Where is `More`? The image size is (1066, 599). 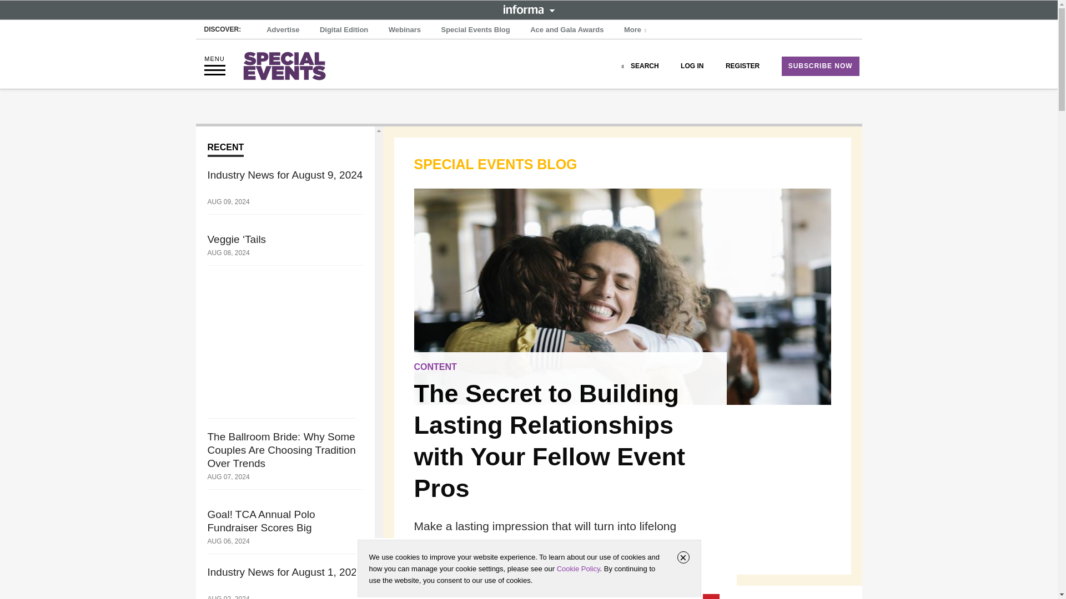
More is located at coordinates (636, 30).